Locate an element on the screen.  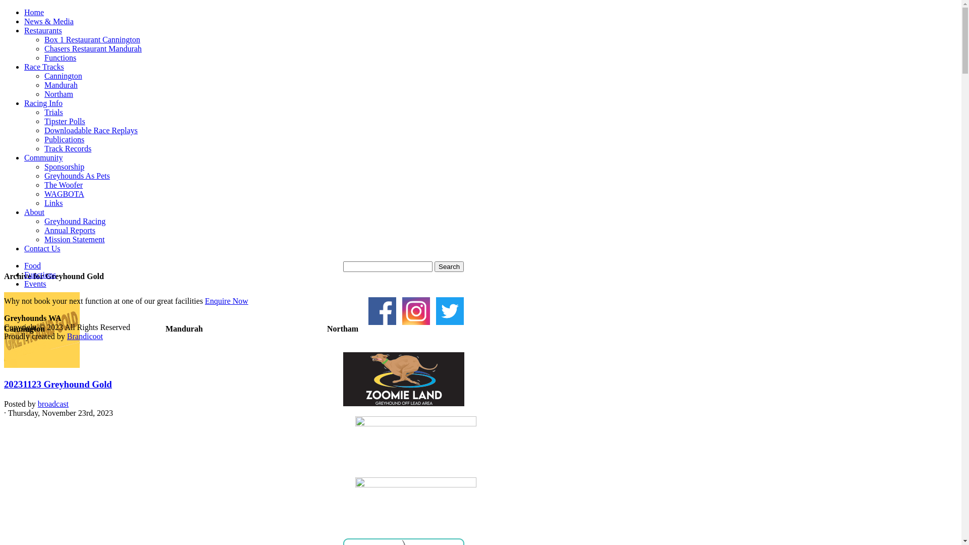
Enquire Now is located at coordinates (226, 301).